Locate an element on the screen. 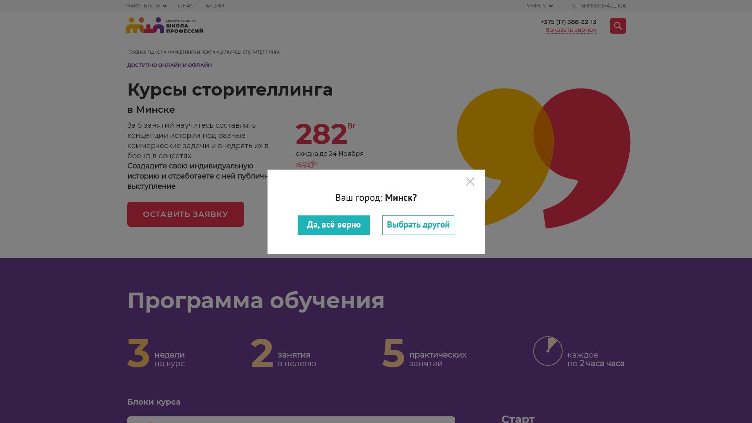 This screenshot has height=423, width=752. +375 (17) 388-22-13 is located at coordinates (569, 22).